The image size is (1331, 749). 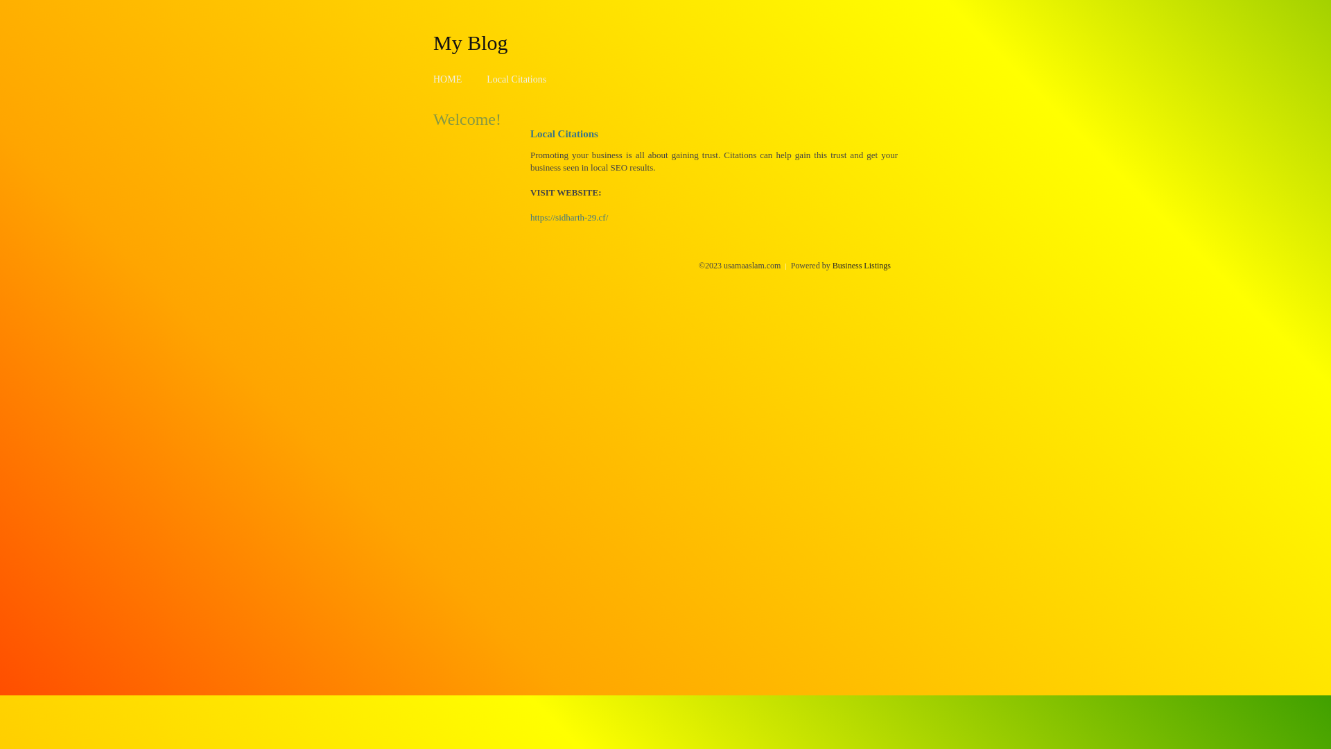 What do you see at coordinates (471, 42) in the screenshot?
I see `My Blog` at bounding box center [471, 42].